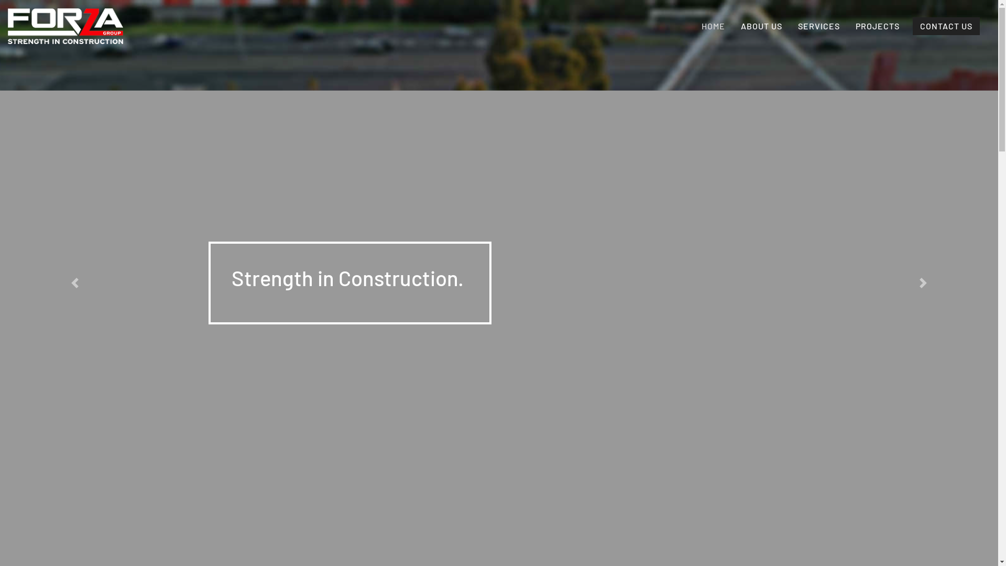  What do you see at coordinates (878, 26) in the screenshot?
I see `PROJECTS` at bounding box center [878, 26].